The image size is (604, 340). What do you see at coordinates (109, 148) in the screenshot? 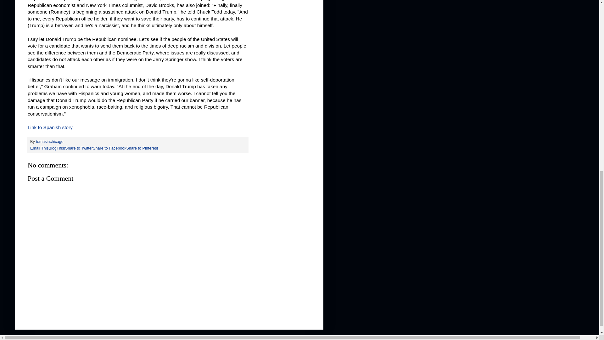
I see `Share to Facebook` at bounding box center [109, 148].